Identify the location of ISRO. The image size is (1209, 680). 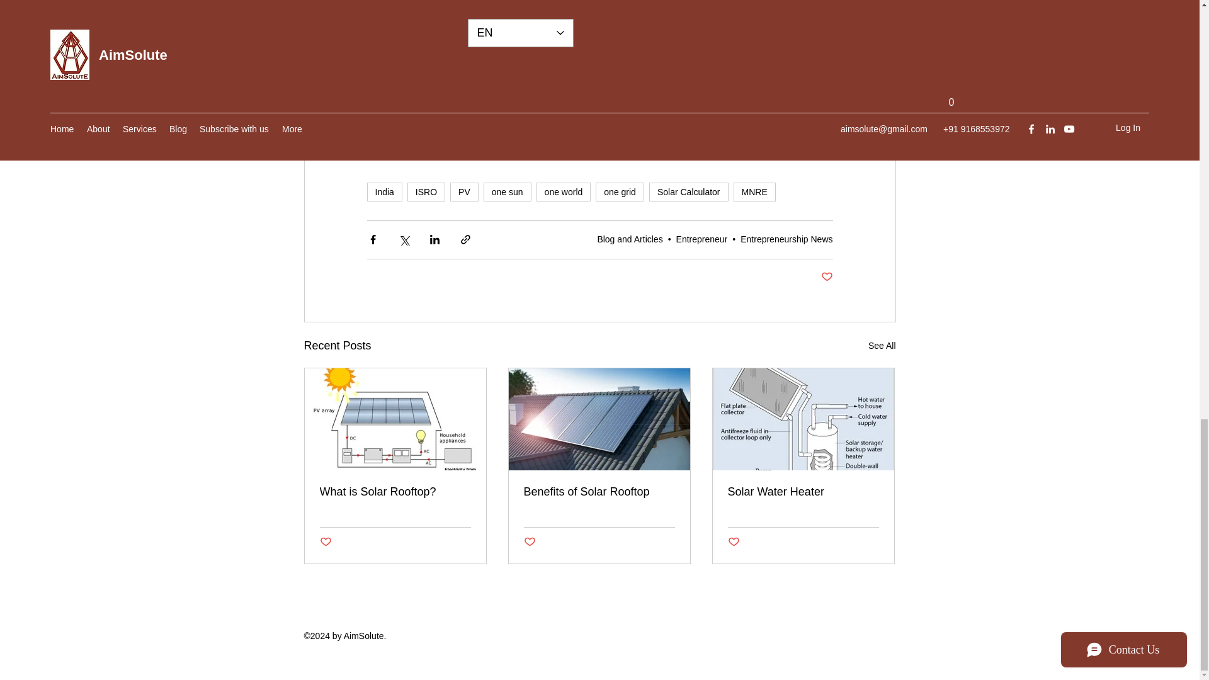
(426, 191).